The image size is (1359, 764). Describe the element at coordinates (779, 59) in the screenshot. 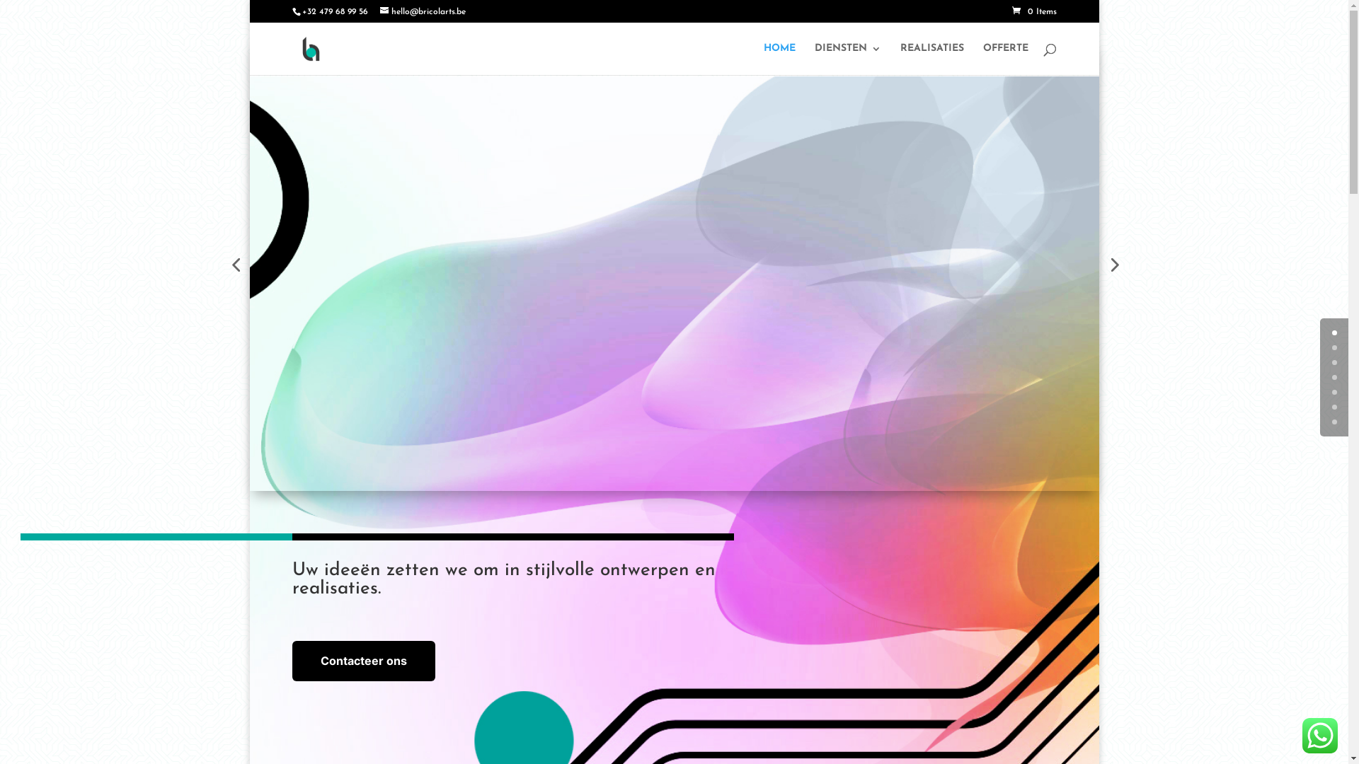

I see `HOME` at that location.